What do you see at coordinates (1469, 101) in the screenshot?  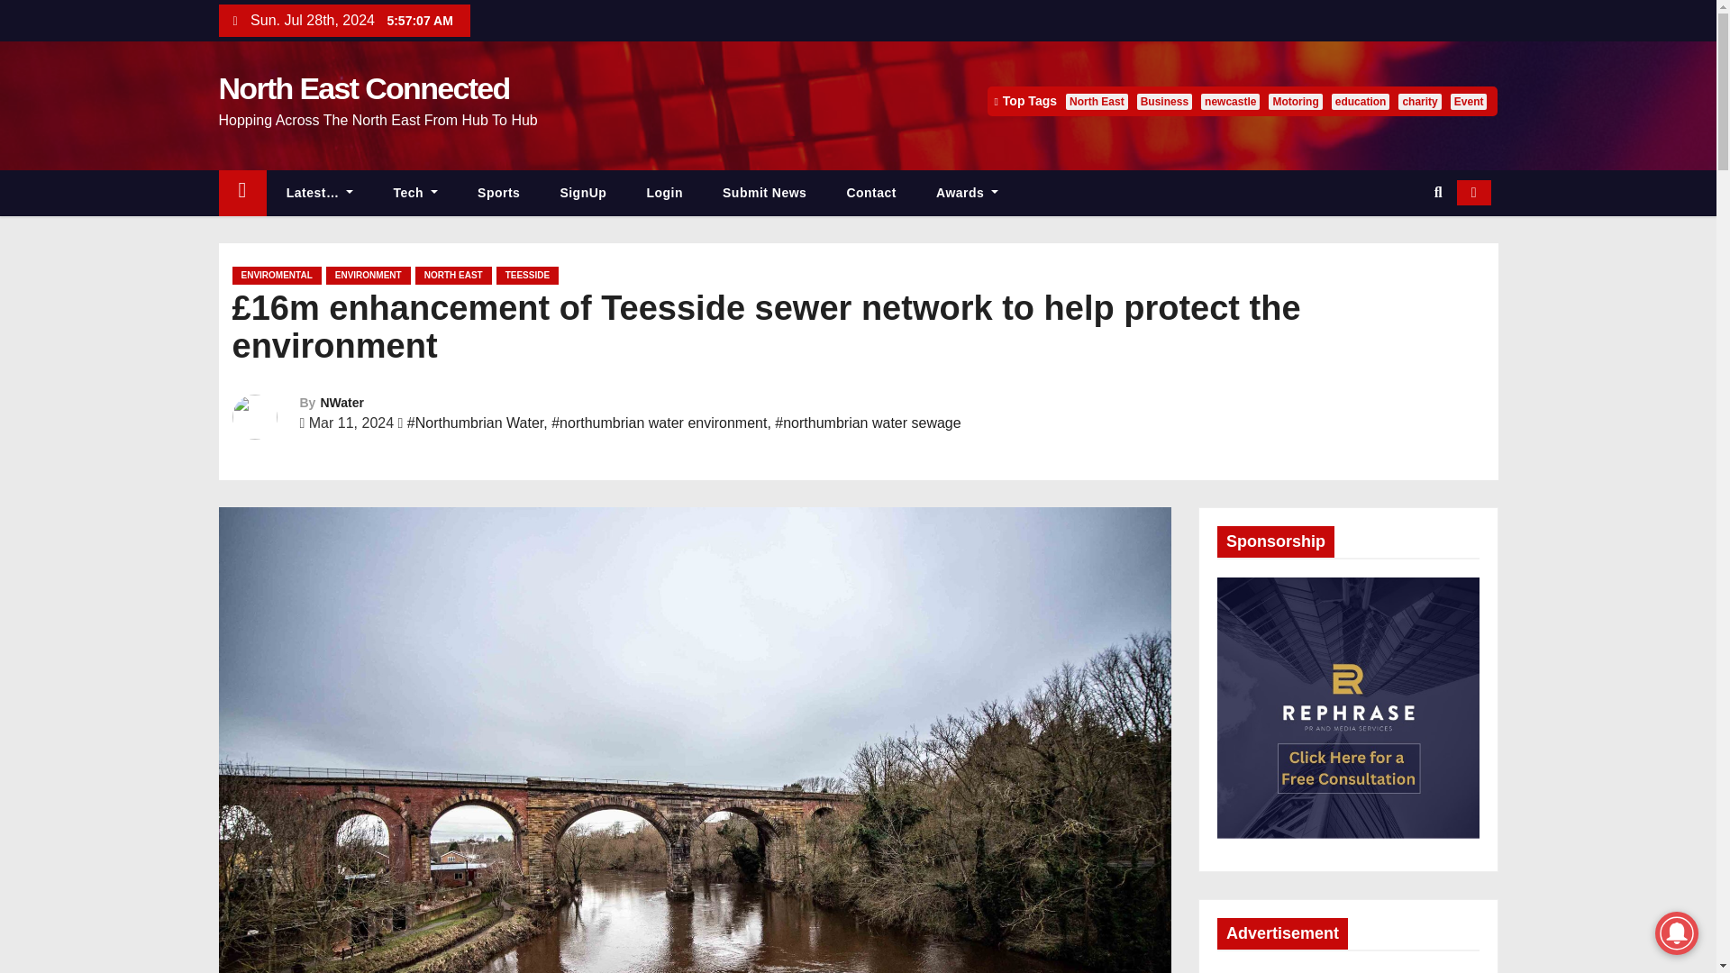 I see `Event` at bounding box center [1469, 101].